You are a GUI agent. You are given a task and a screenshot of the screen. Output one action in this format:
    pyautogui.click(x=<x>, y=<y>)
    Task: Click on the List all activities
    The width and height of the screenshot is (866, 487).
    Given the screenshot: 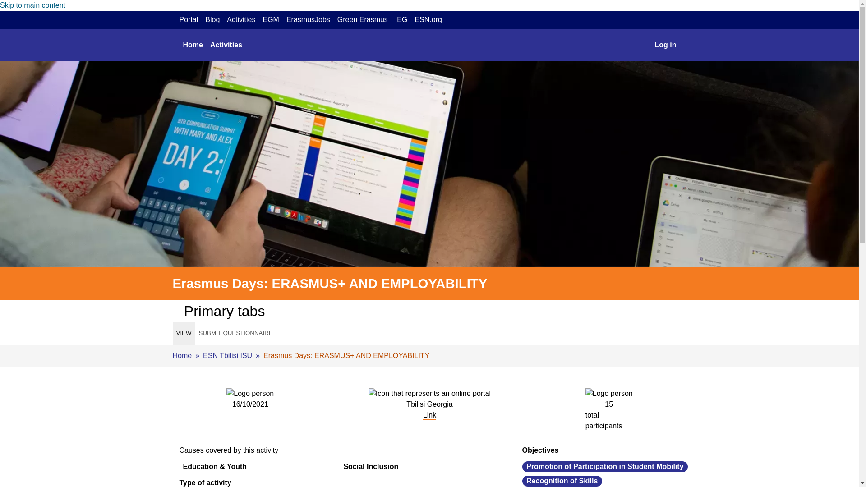 What is the action you would take?
    pyautogui.click(x=226, y=45)
    